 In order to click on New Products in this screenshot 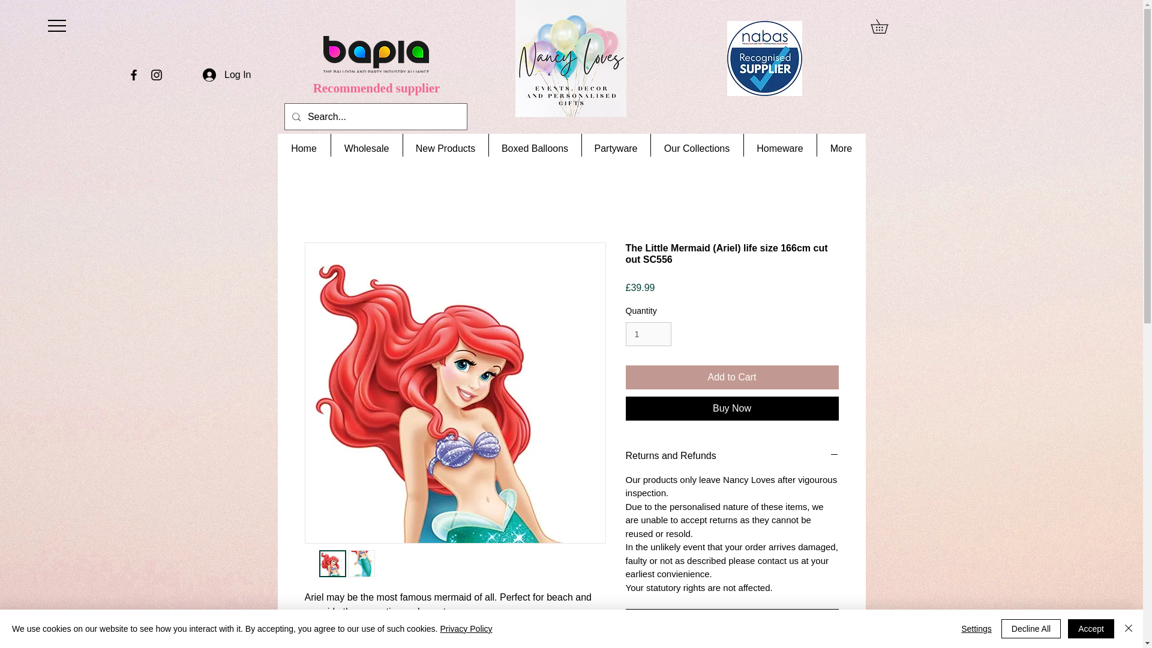, I will do `click(445, 149)`.